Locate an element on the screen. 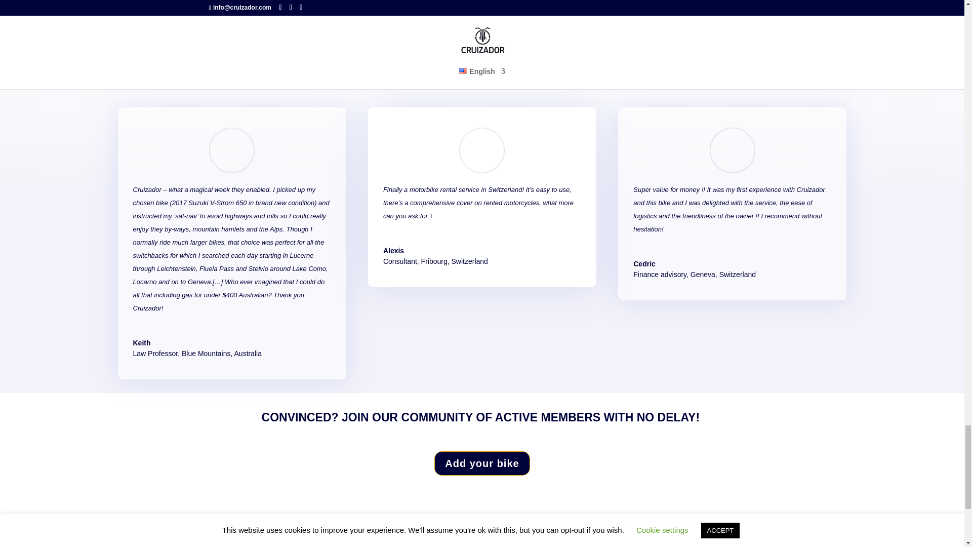 The image size is (972, 547). Add your bike is located at coordinates (482, 463).